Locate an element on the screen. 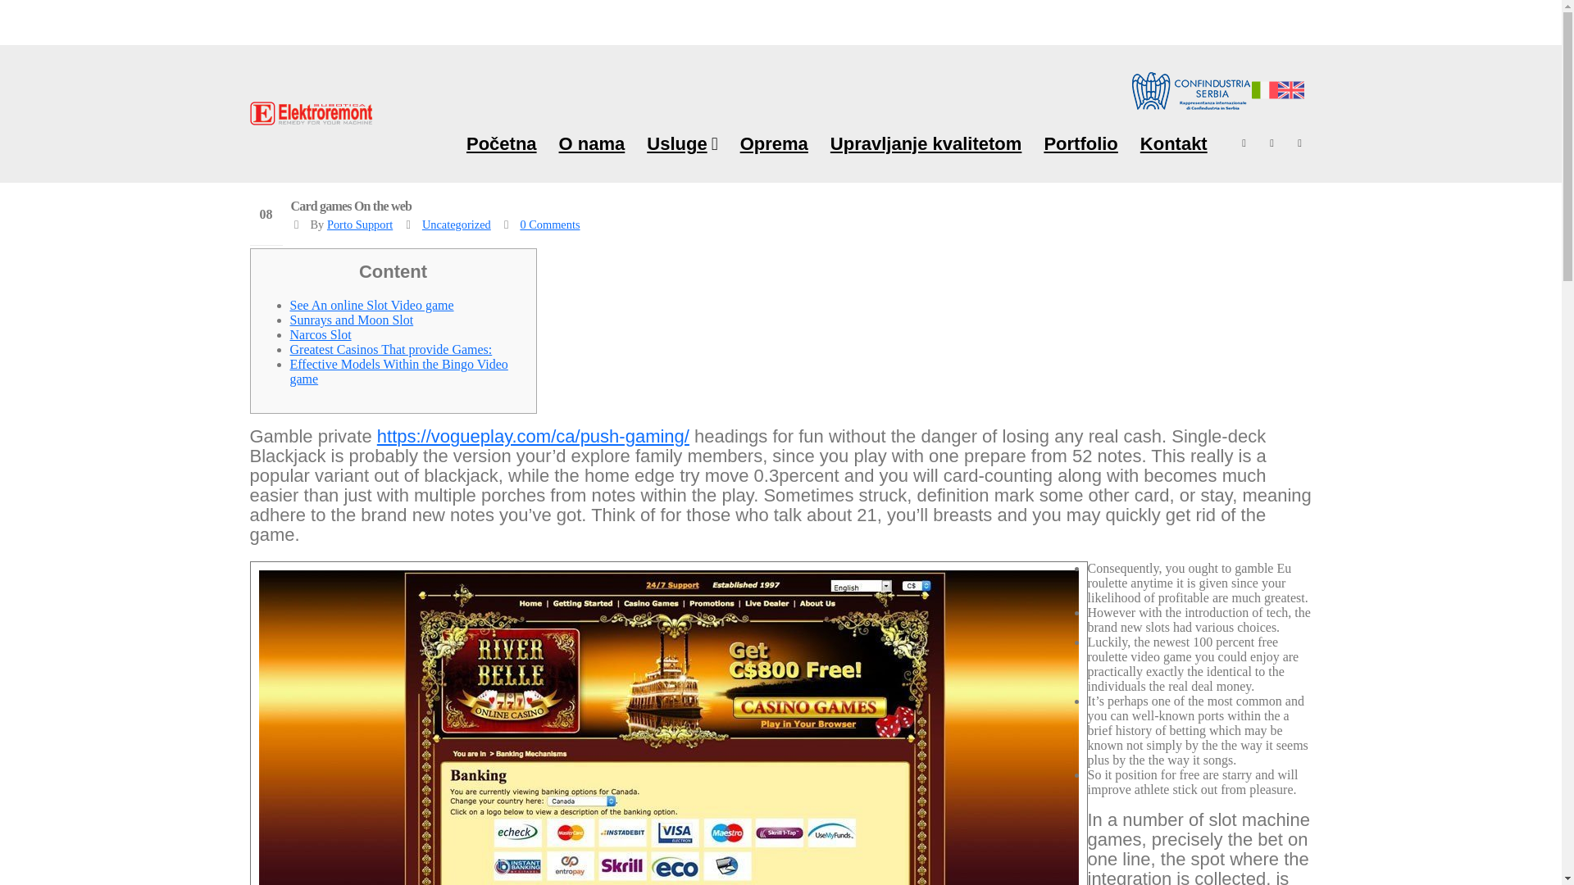  Portfolio is located at coordinates (1080, 143).